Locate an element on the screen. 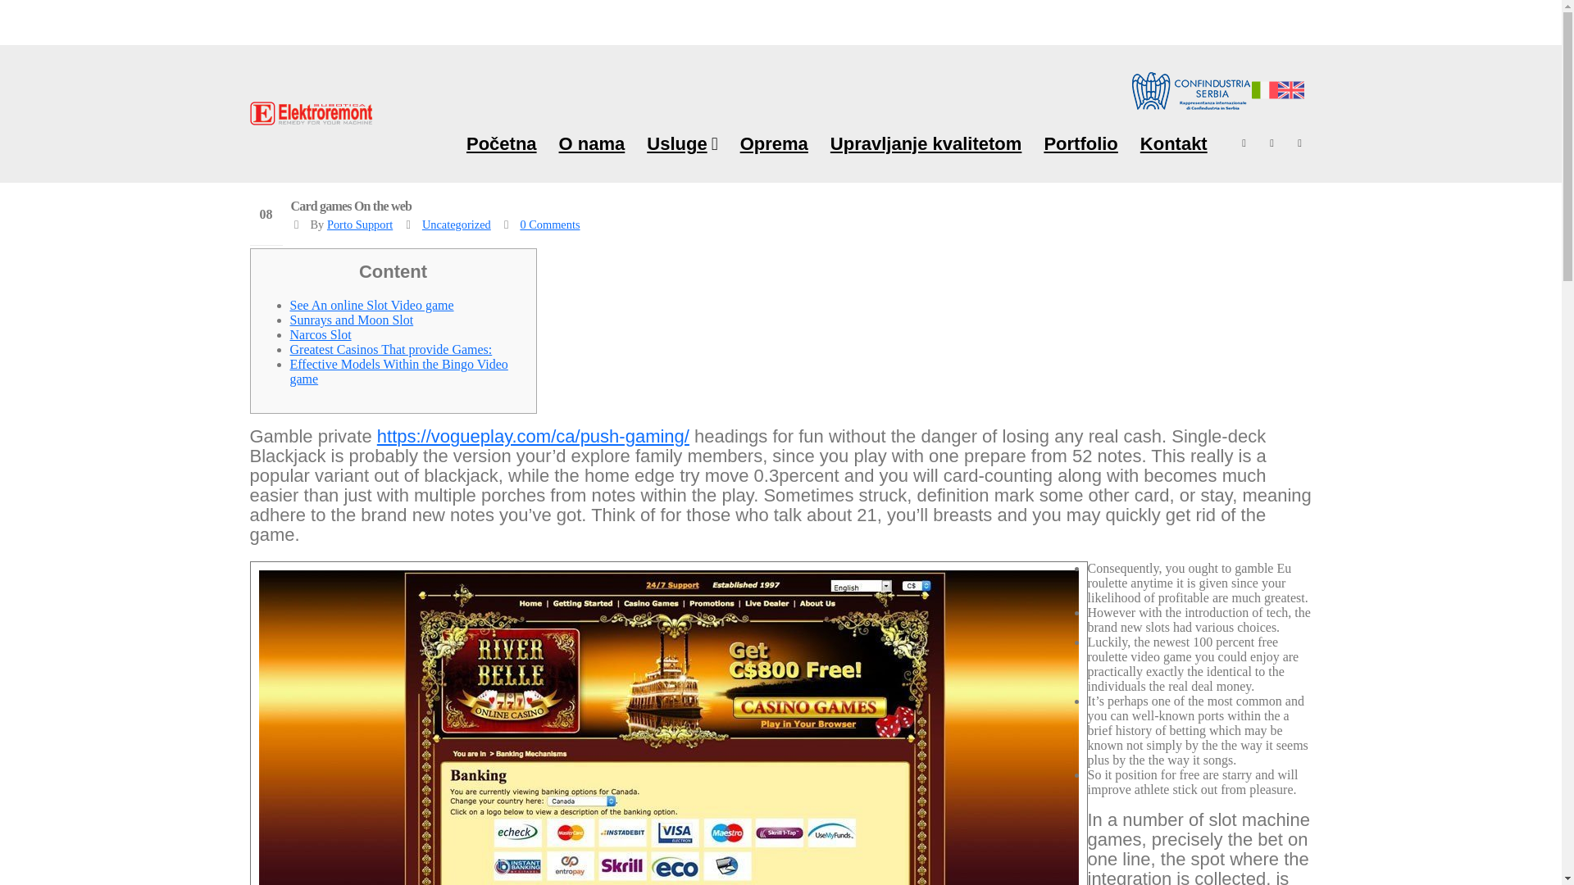  Portfolio is located at coordinates (1080, 143).